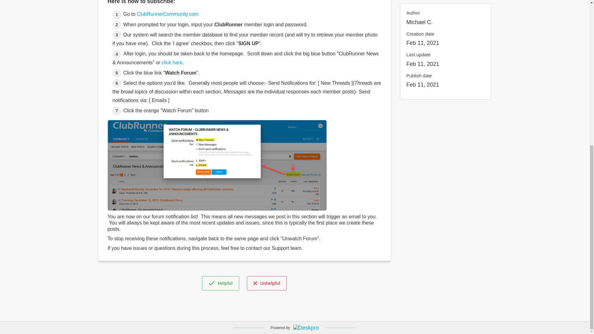 This screenshot has height=334, width=594. I want to click on Unhelpful, so click(267, 283).